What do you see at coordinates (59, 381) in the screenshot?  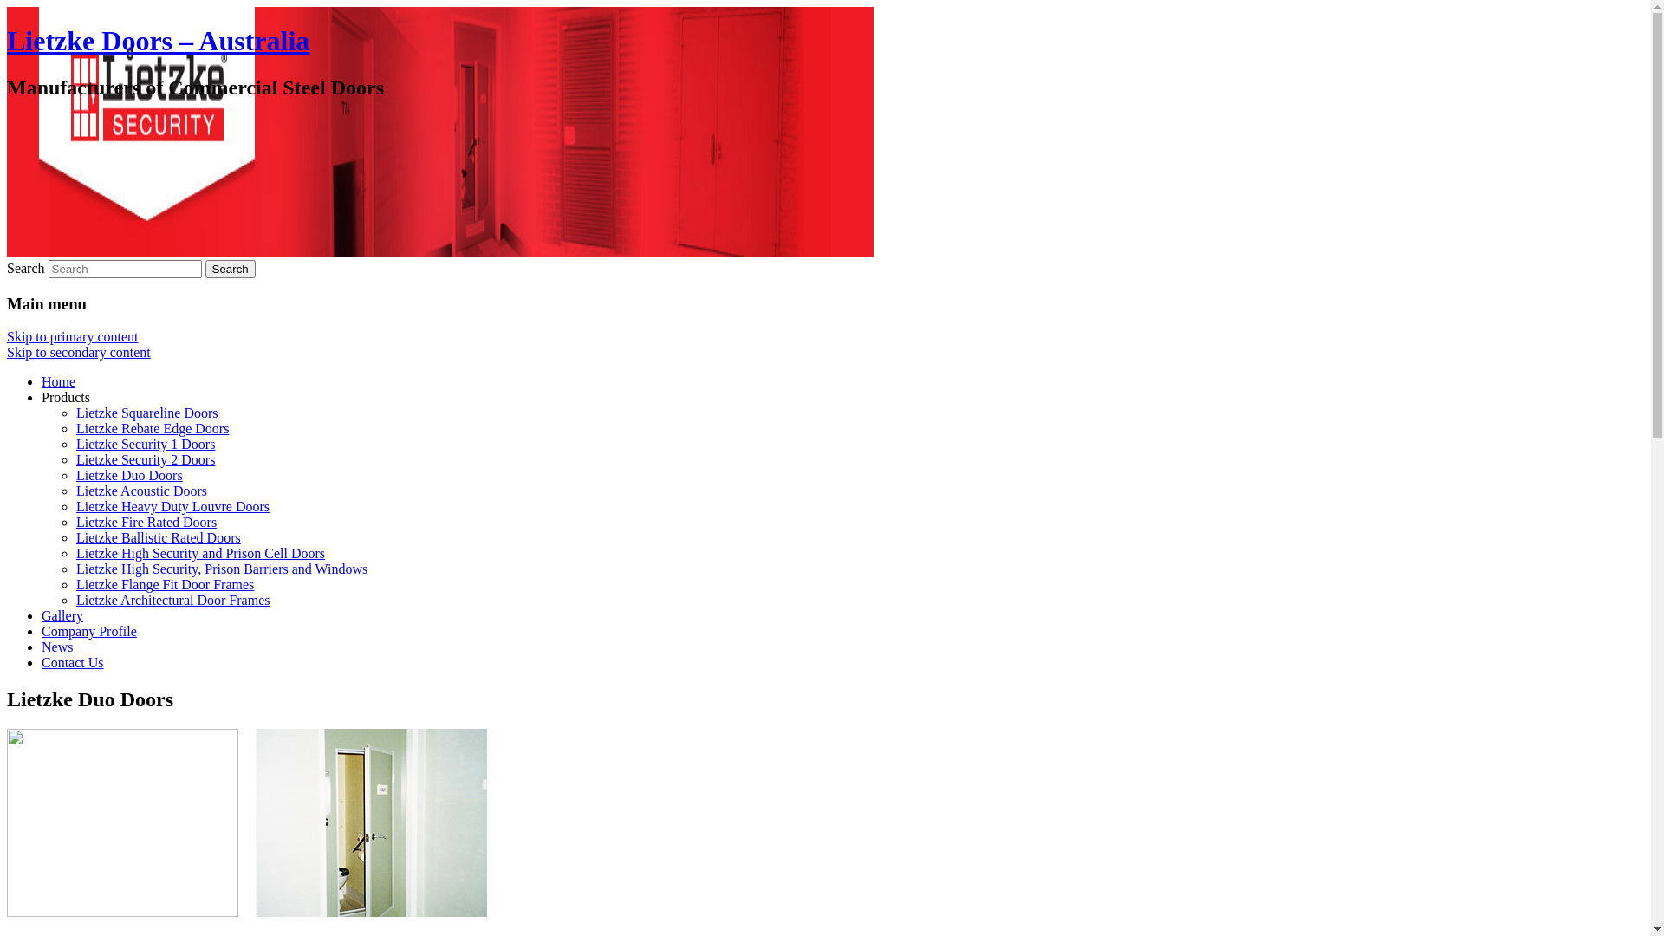 I see `Home` at bounding box center [59, 381].